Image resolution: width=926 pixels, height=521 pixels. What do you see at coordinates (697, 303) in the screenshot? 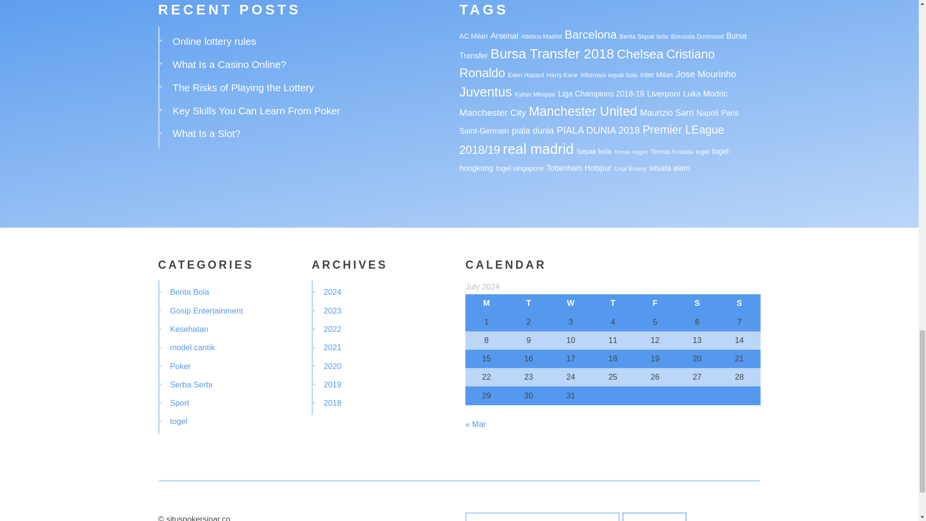
I see `Saturday` at bounding box center [697, 303].